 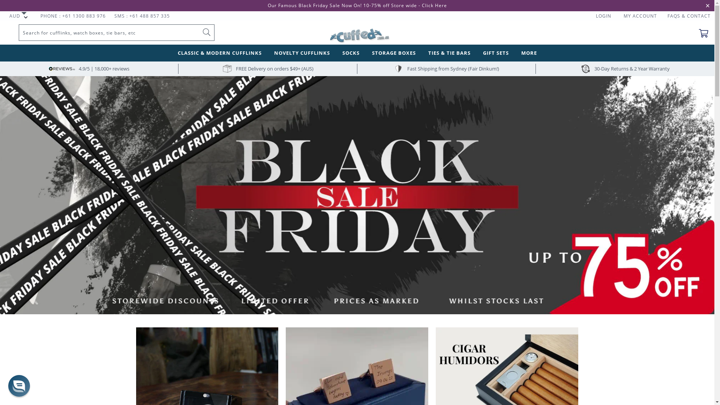 What do you see at coordinates (73, 16) in the screenshot?
I see `PHONE : +61 1300 883 976` at bounding box center [73, 16].